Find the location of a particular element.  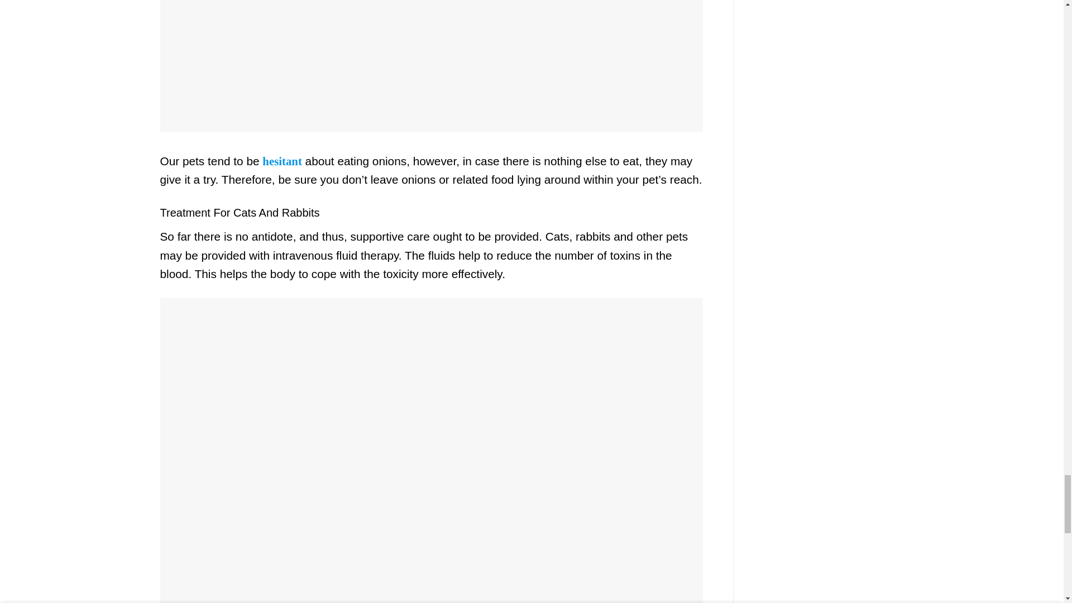

hesitant is located at coordinates (281, 161).